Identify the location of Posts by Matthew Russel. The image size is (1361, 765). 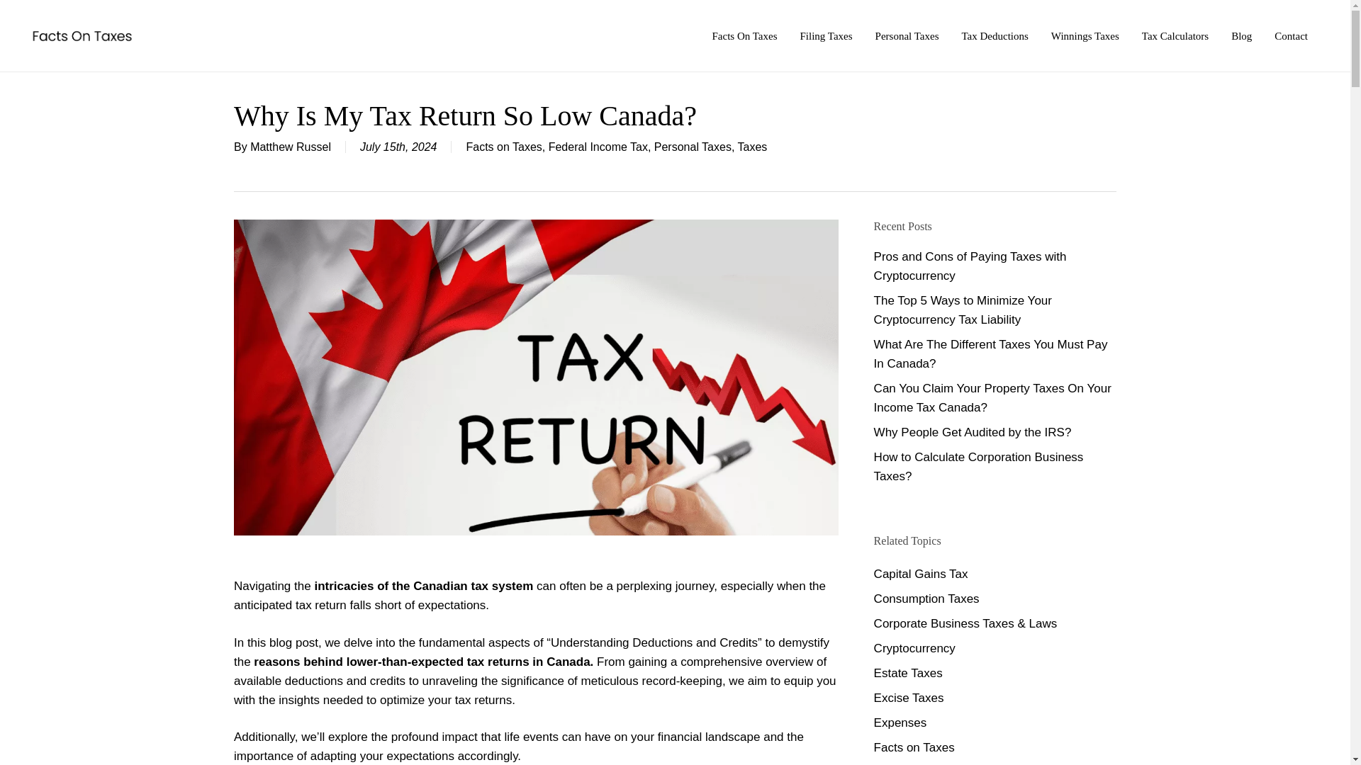
(291, 147).